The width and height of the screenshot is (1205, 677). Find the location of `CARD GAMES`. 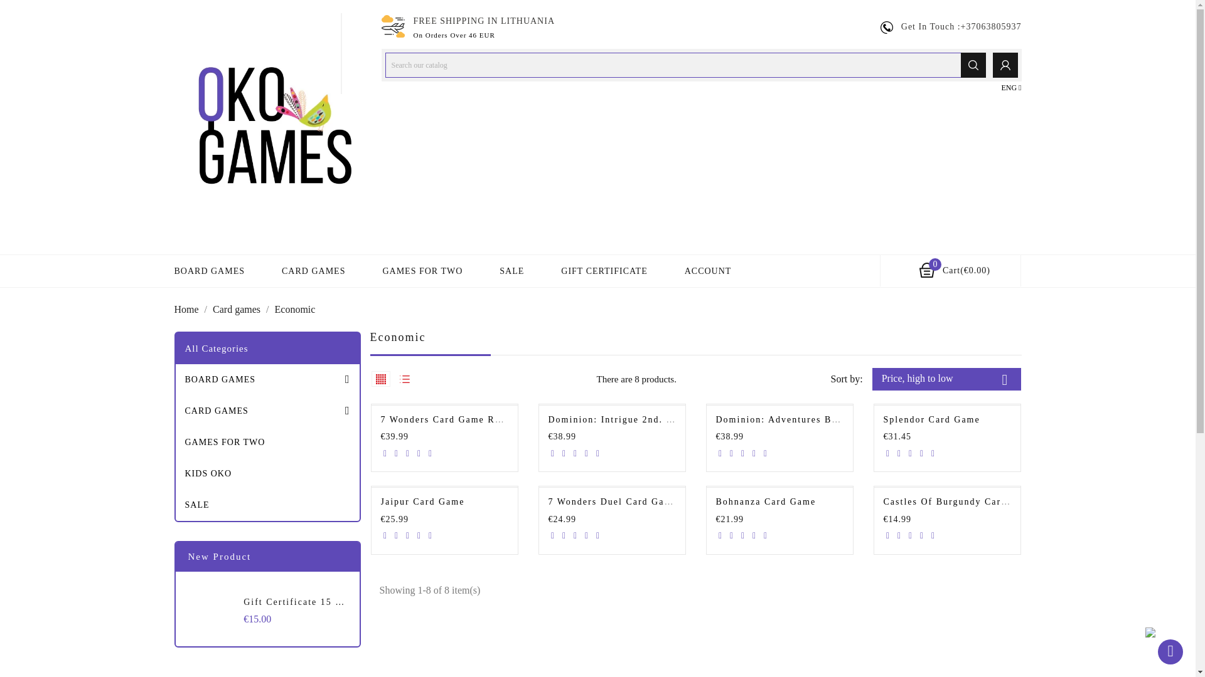

CARD GAMES is located at coordinates (267, 411).